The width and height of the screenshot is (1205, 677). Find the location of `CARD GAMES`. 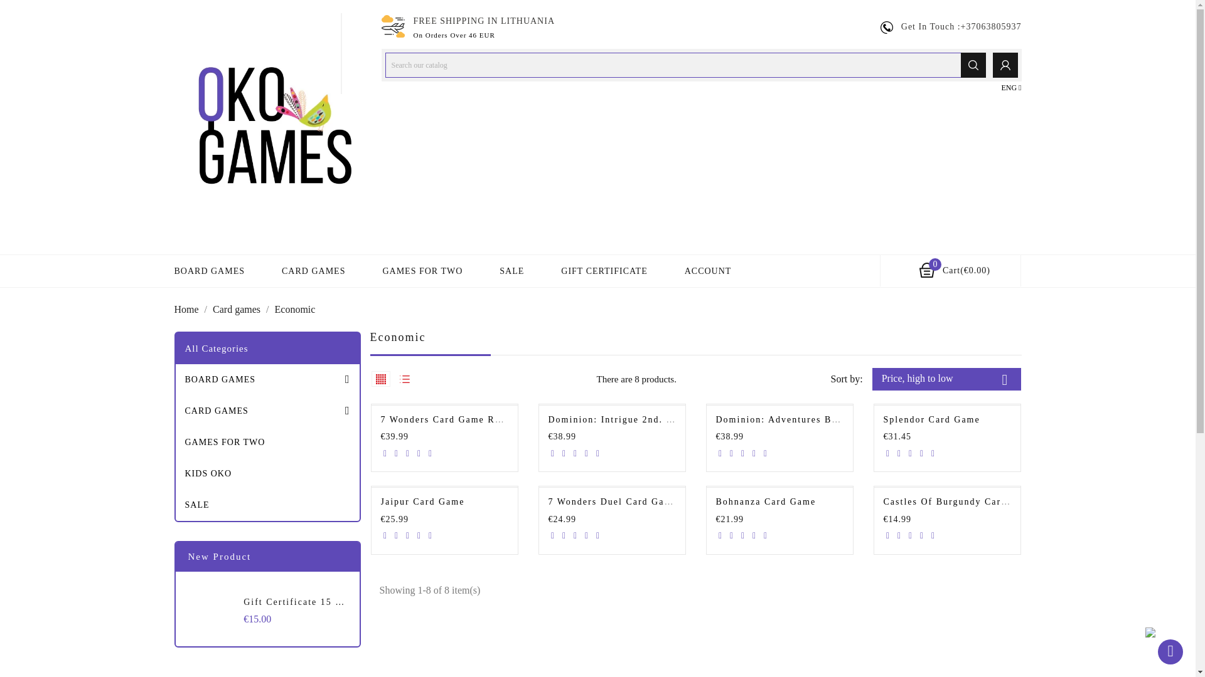

CARD GAMES is located at coordinates (267, 411).